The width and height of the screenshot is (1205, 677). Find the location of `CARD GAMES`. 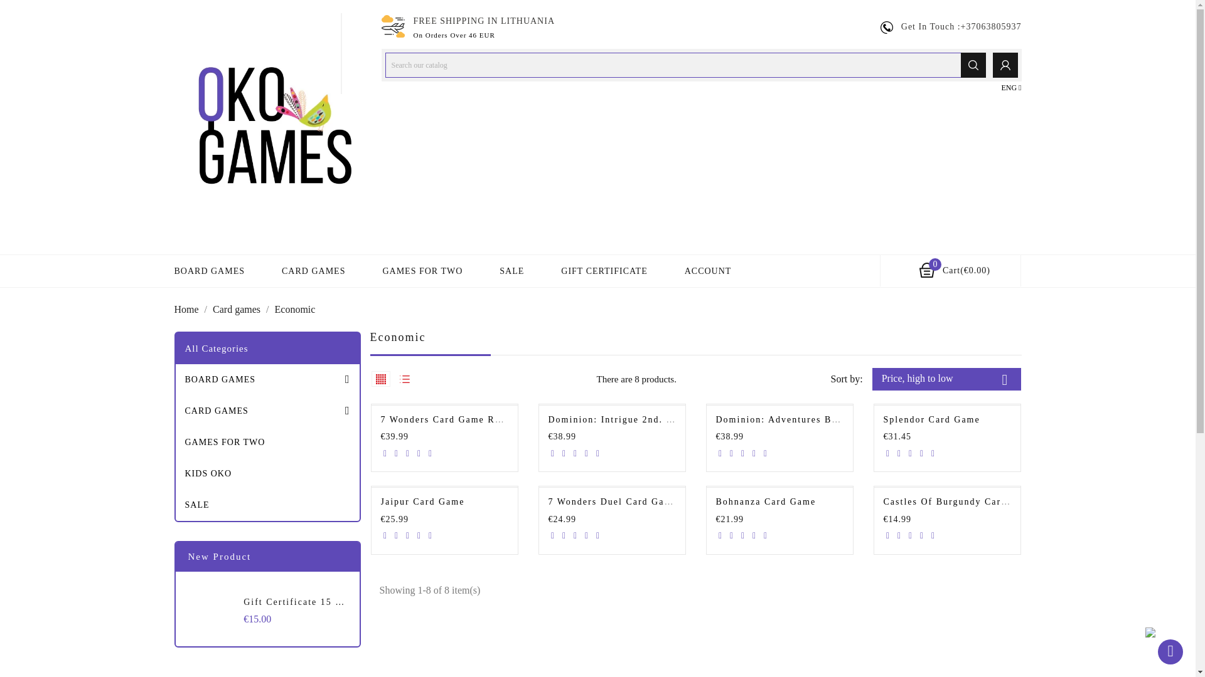

CARD GAMES is located at coordinates (267, 411).